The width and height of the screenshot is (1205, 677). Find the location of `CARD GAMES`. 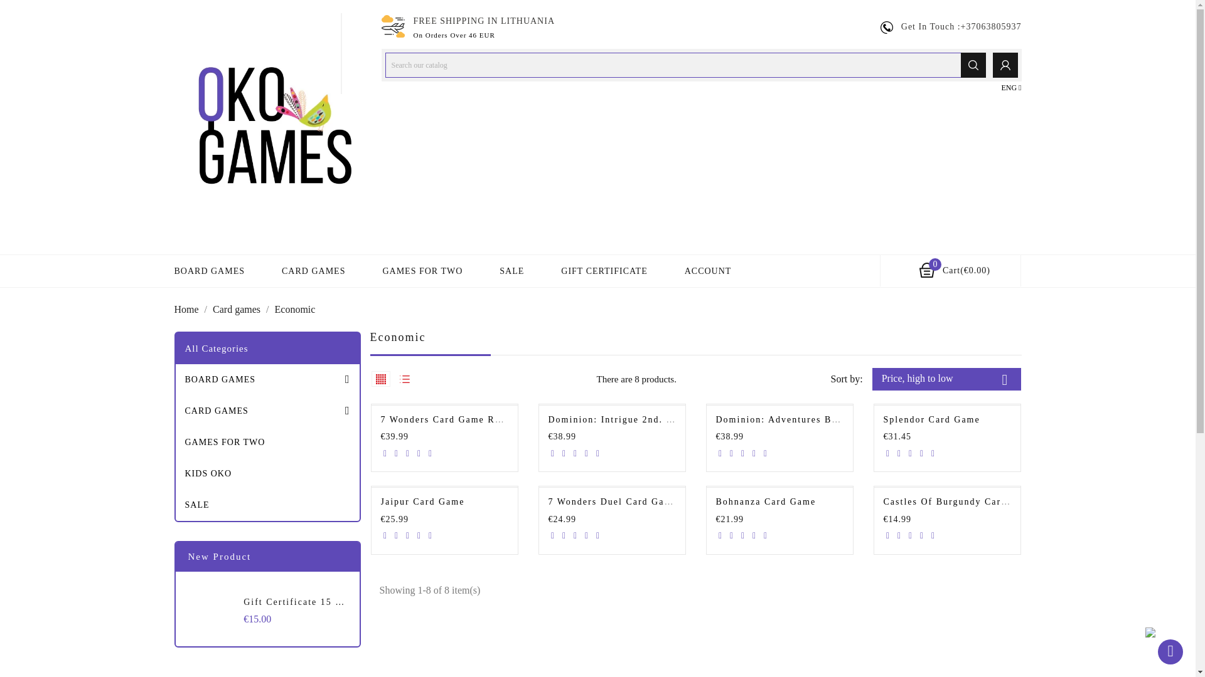

CARD GAMES is located at coordinates (267, 411).